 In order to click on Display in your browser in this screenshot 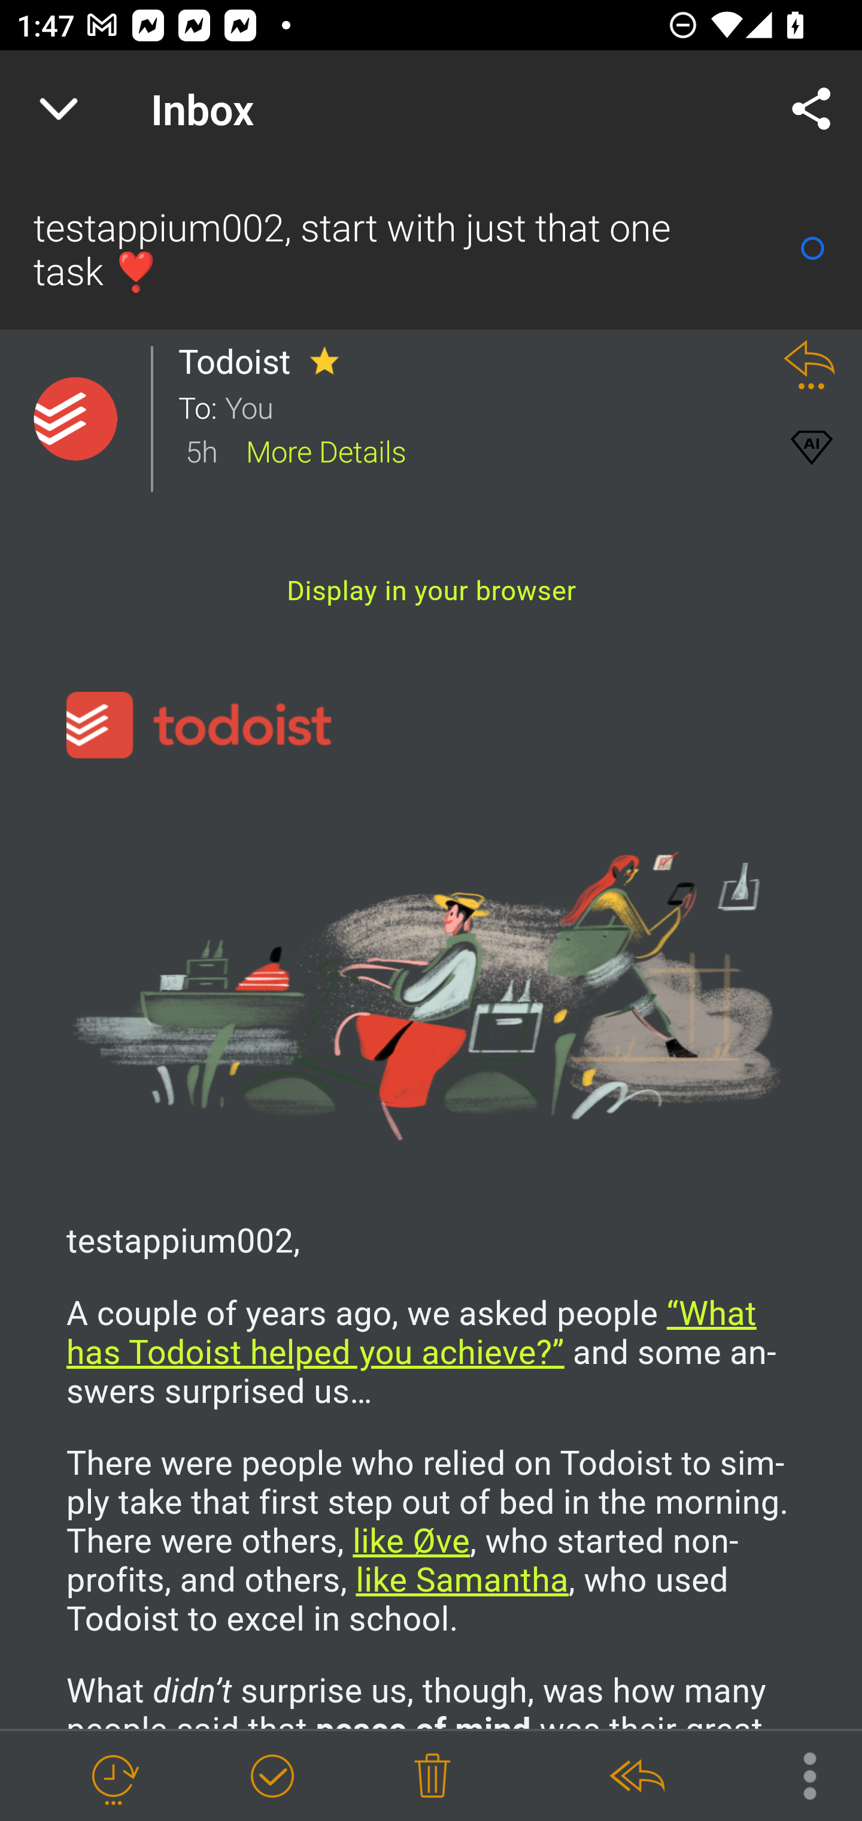, I will do `click(432, 591)`.